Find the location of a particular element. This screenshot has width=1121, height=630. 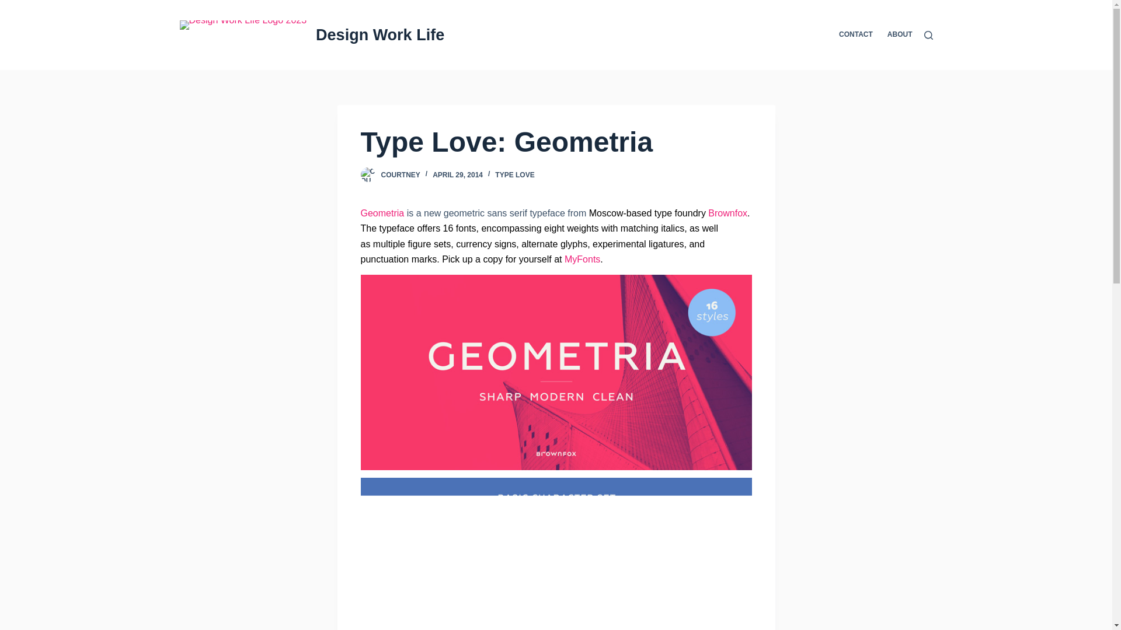

Geometria is located at coordinates (383, 213).